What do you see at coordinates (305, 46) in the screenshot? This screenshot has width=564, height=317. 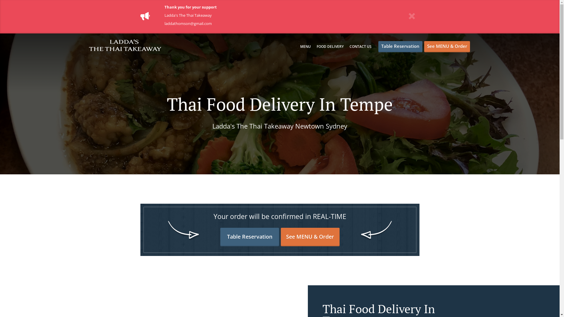 I see `MENU` at bounding box center [305, 46].